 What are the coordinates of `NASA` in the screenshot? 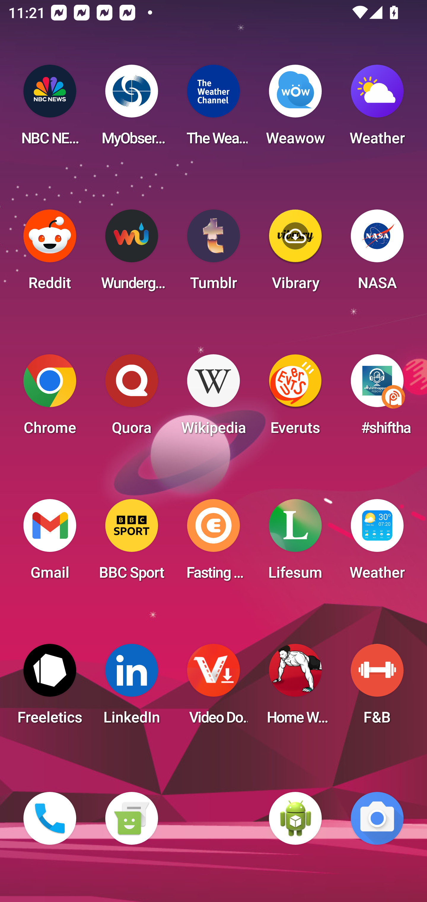 It's located at (377, 253).